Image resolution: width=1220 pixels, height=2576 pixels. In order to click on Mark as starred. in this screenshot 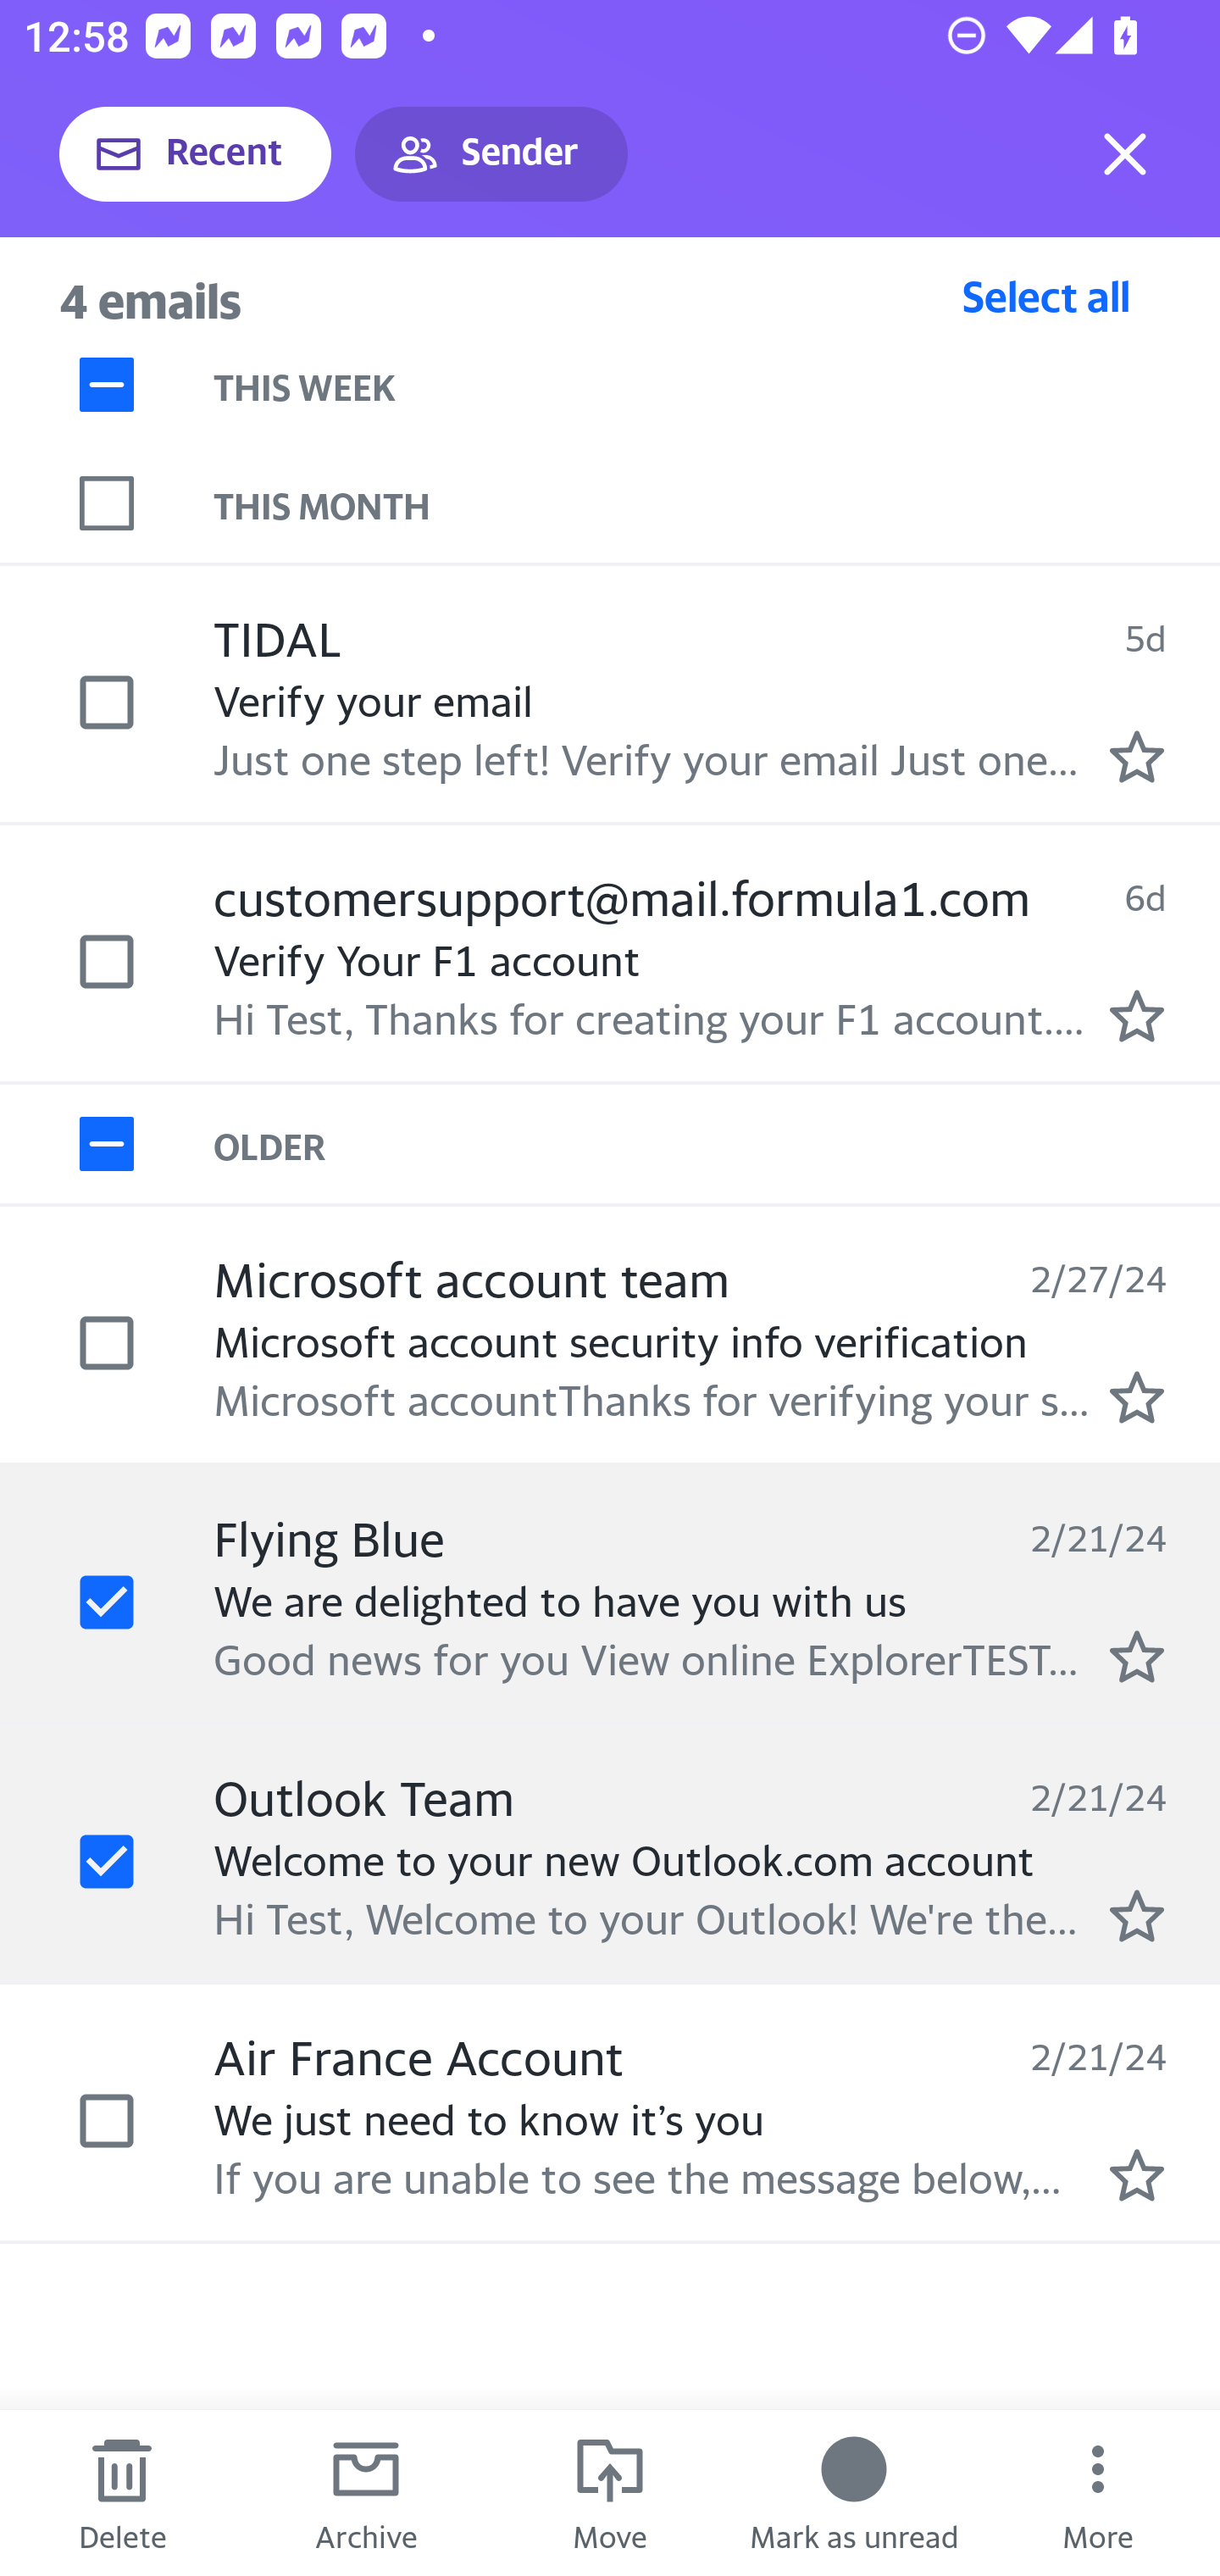, I will do `click(1137, 1657)`.